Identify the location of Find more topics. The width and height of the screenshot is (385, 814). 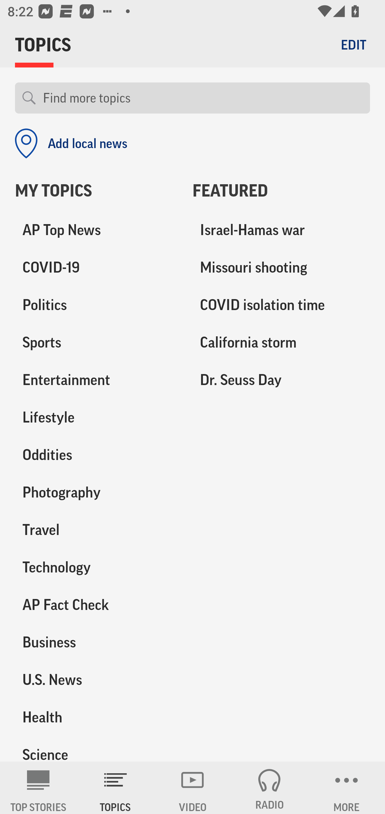
(203, 98).